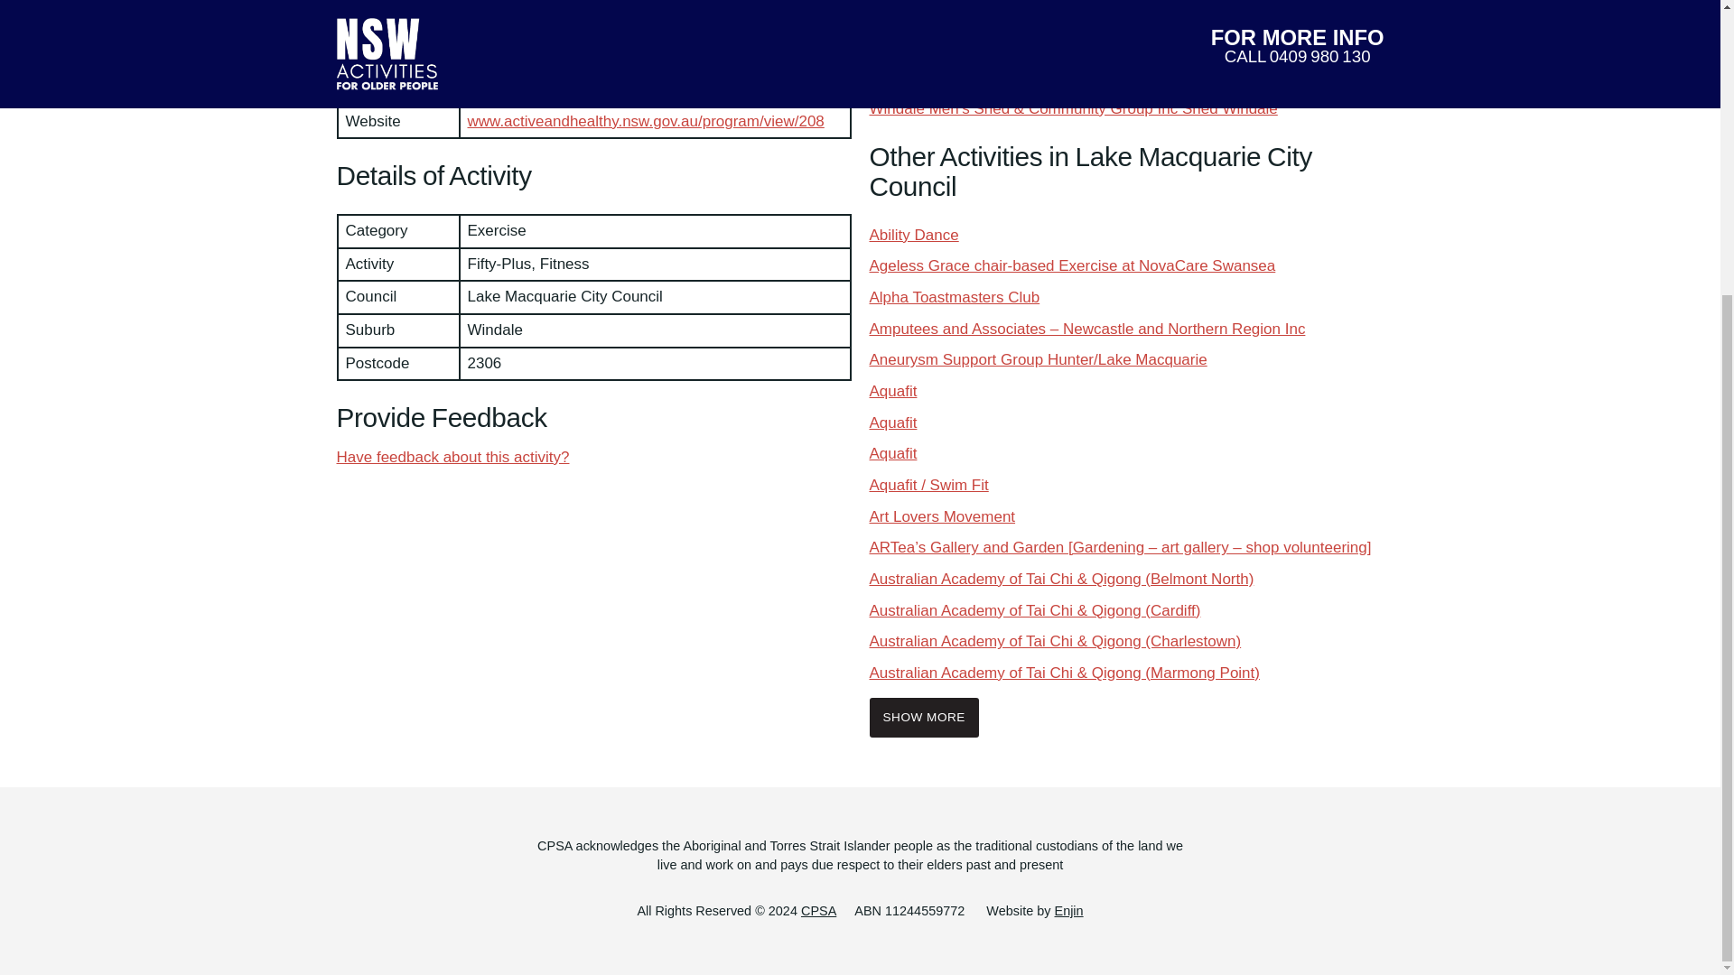 This screenshot has width=1734, height=975. I want to click on BaptistCare Windale Community Centre, so click(1004, 45).